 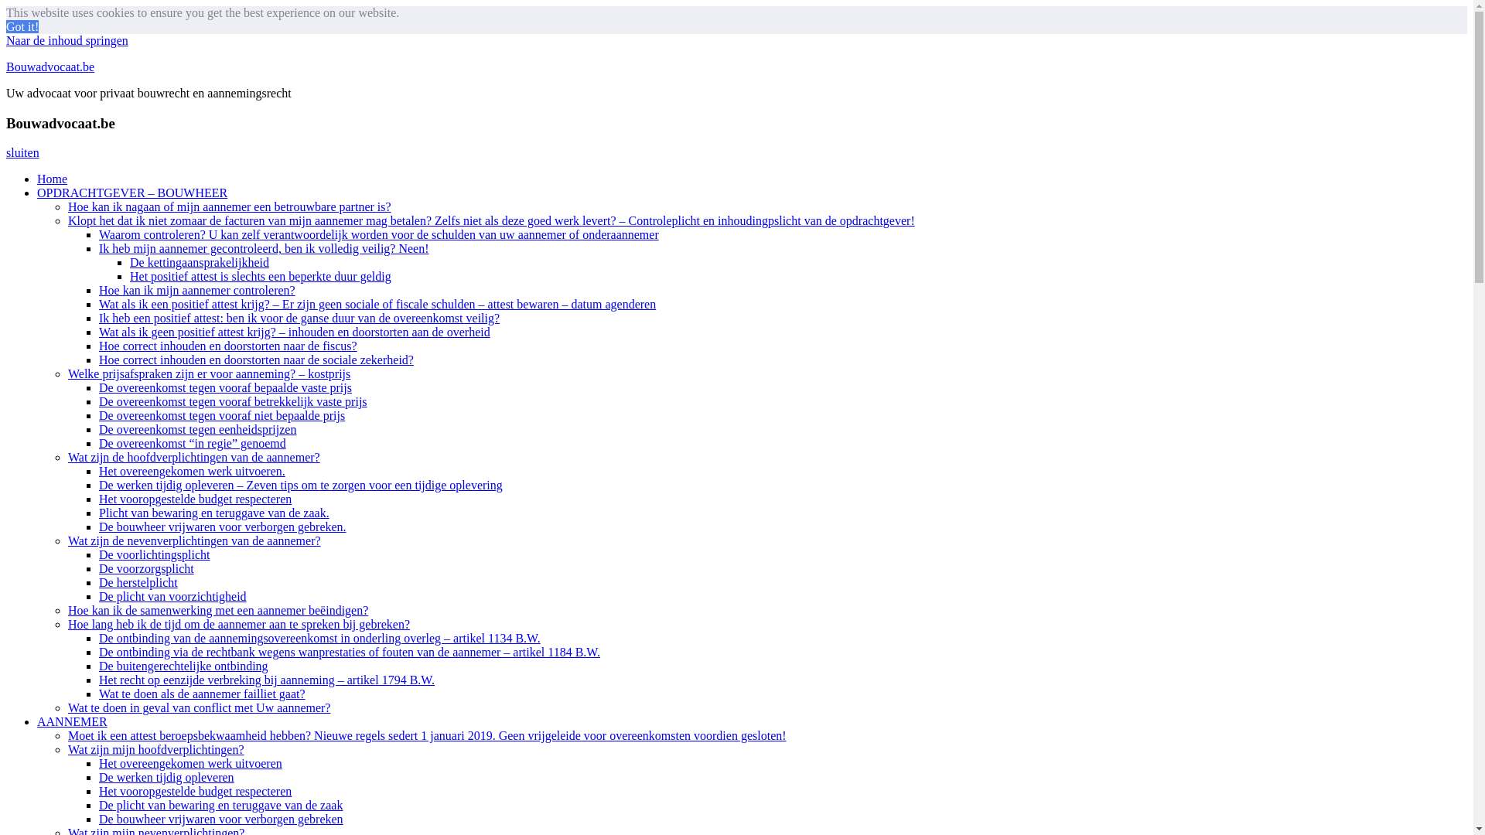 What do you see at coordinates (23, 153) in the screenshot?
I see `sluiten` at bounding box center [23, 153].